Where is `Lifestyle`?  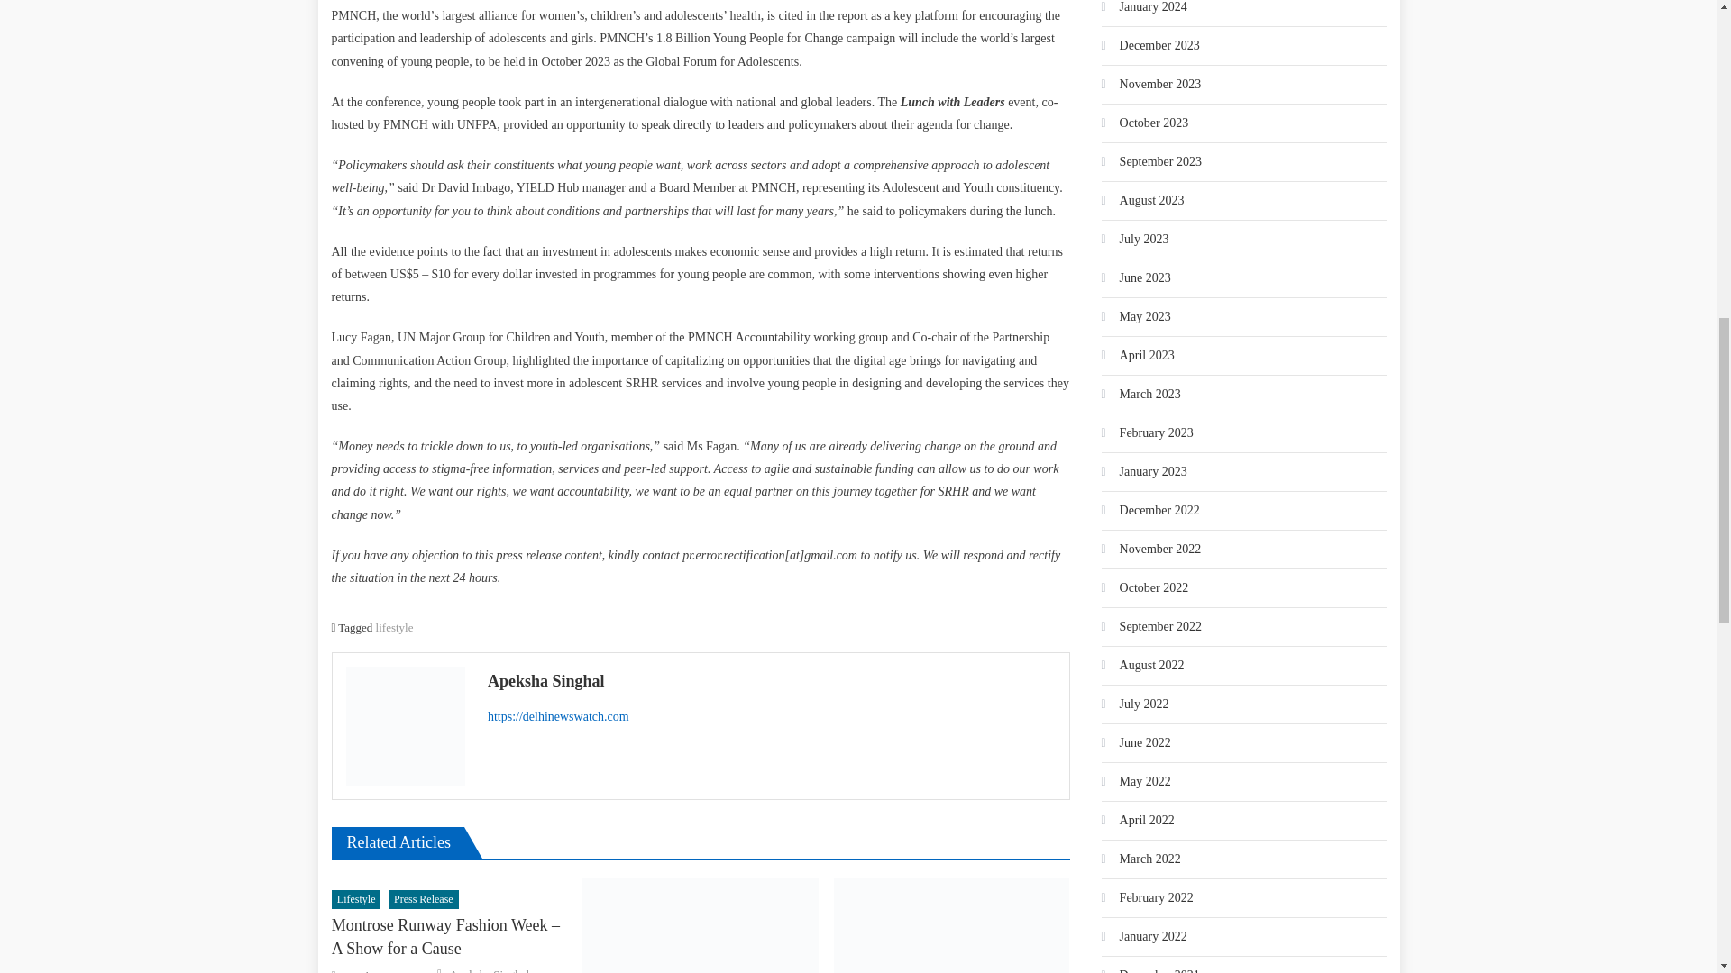 Lifestyle is located at coordinates (356, 899).